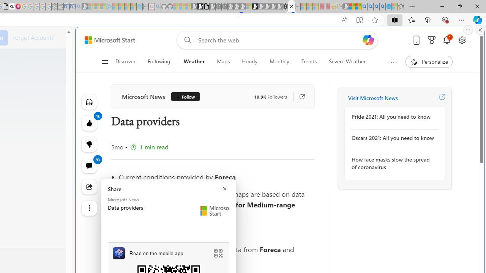 Image resolution: width=486 pixels, height=273 pixels. I want to click on Maps, so click(223, 61).